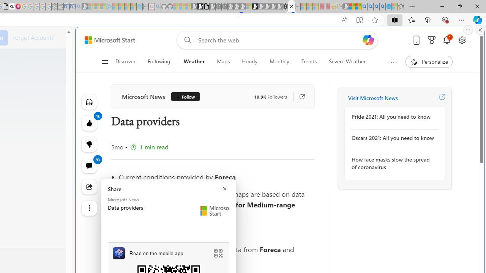 Image resolution: width=486 pixels, height=273 pixels. I want to click on Maps, so click(223, 61).